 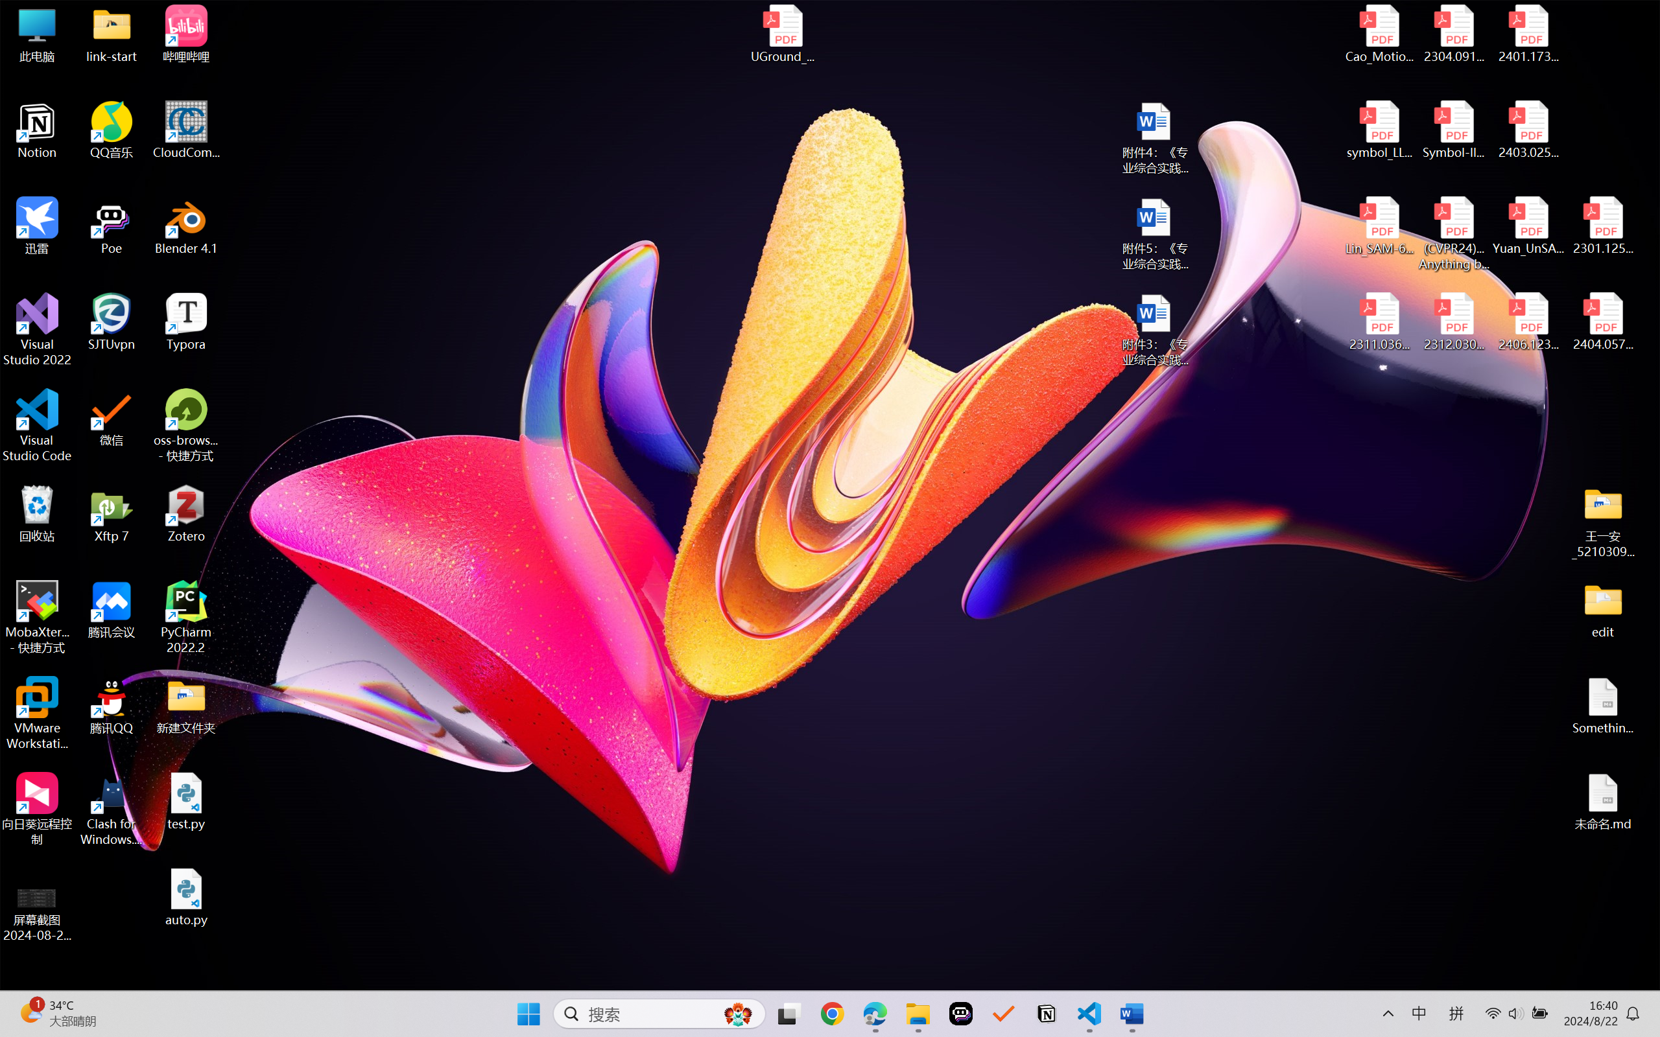 I want to click on Poe, so click(x=112, y=226).